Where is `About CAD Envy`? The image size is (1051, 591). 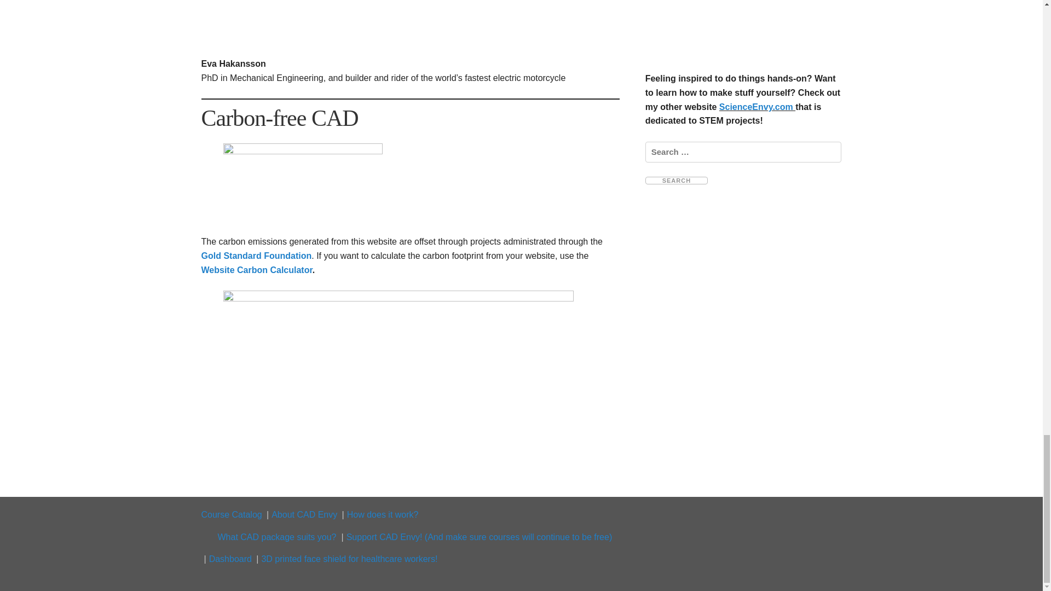 About CAD Envy is located at coordinates (304, 514).